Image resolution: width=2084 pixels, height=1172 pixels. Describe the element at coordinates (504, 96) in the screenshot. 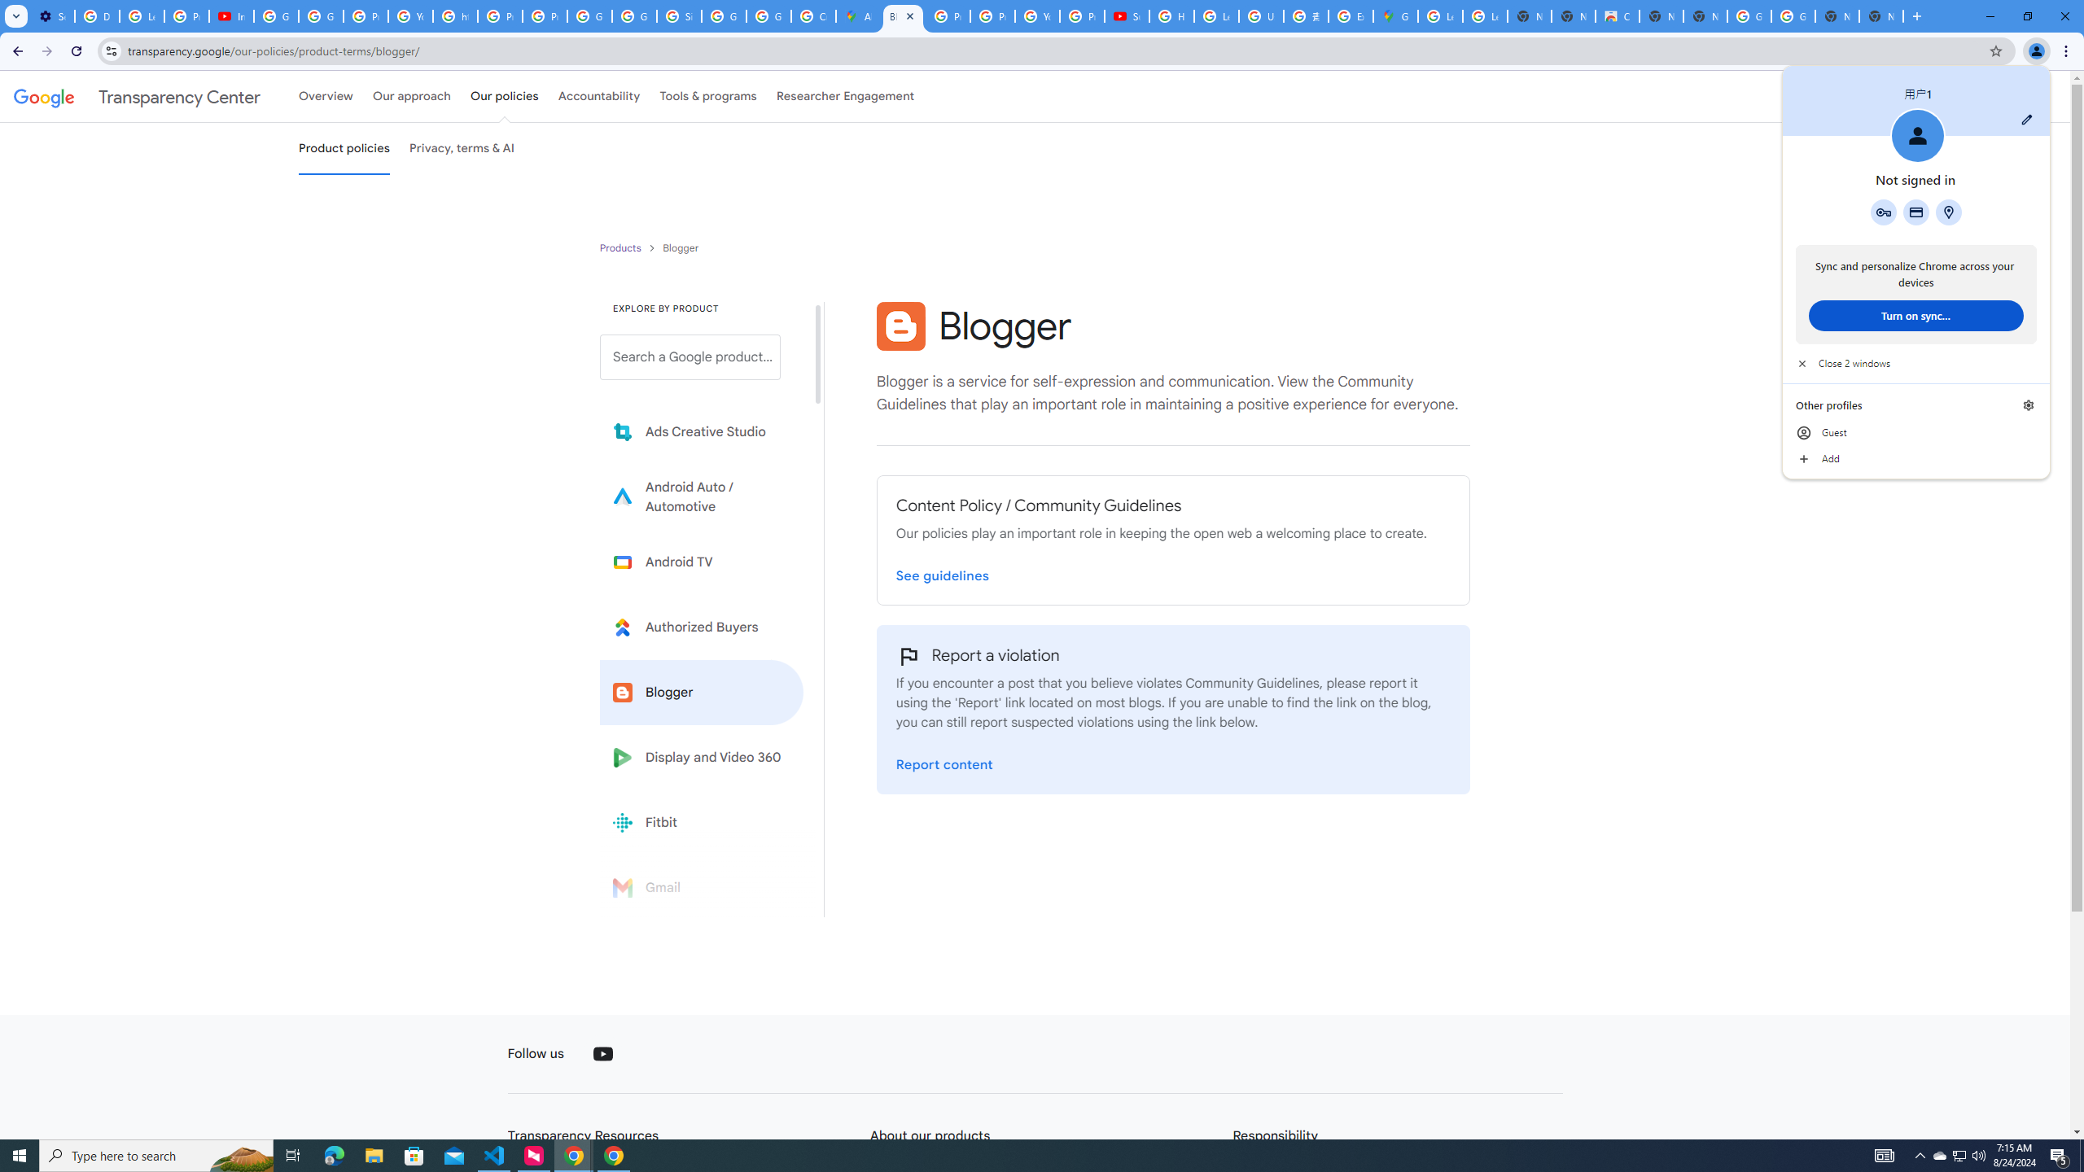

I see `Our policies` at that location.